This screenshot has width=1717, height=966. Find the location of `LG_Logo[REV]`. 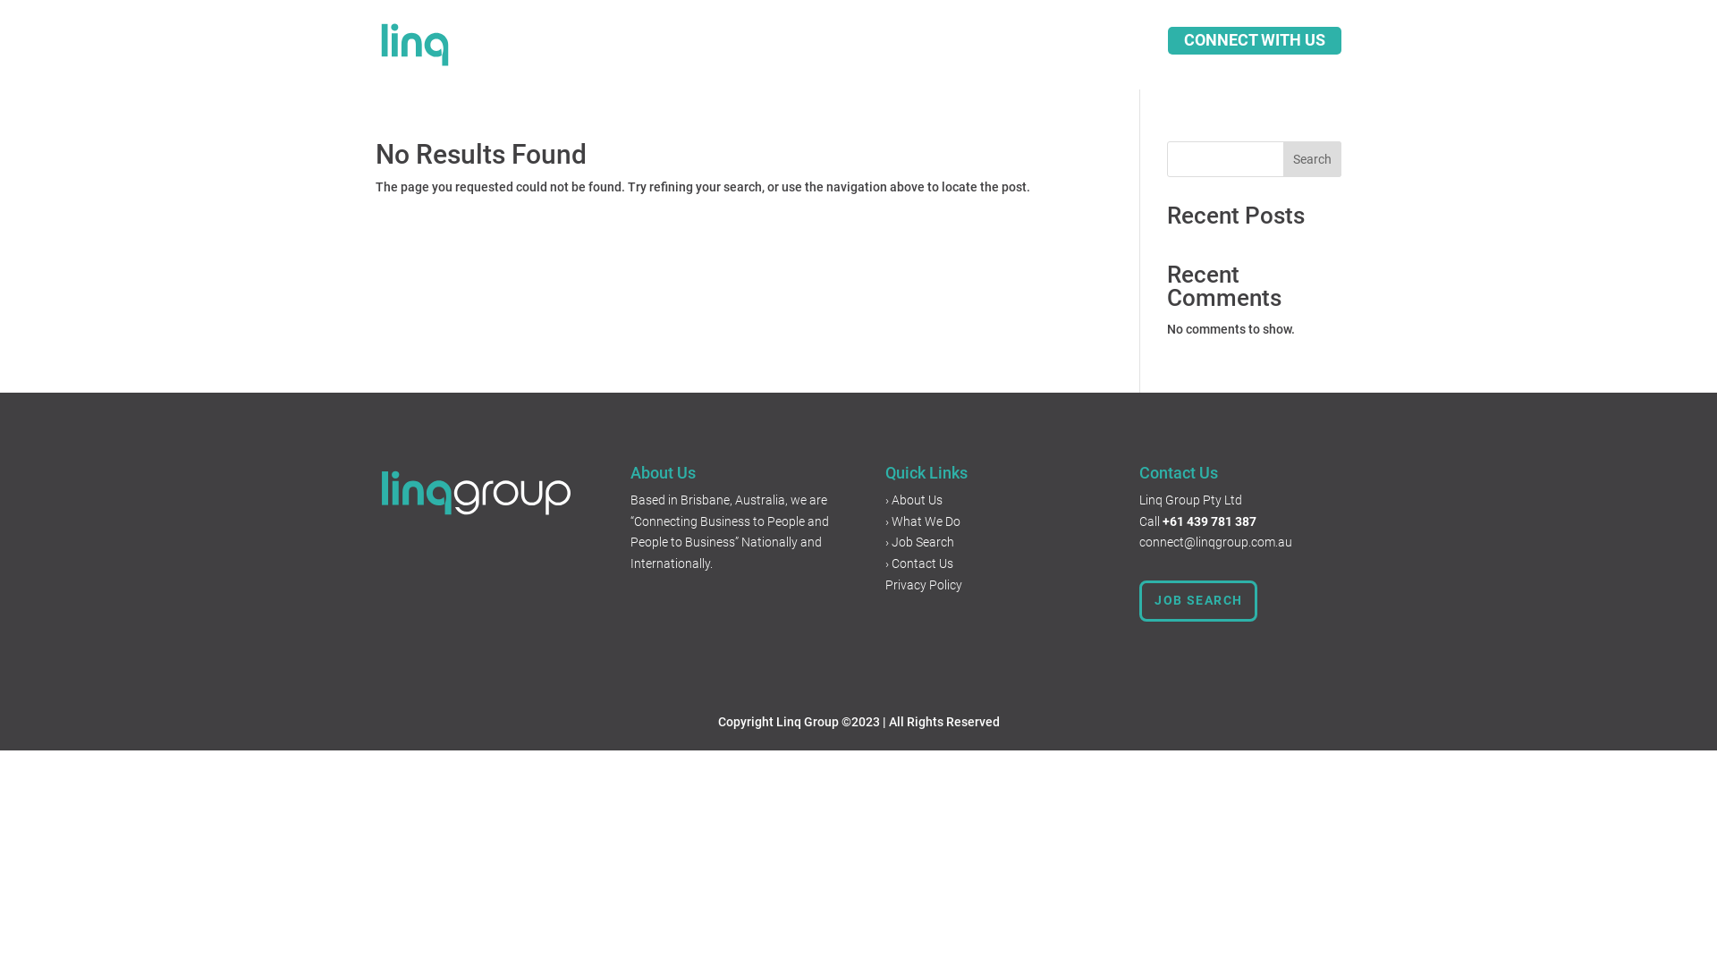

LG_Logo[REV] is located at coordinates (472, 45).